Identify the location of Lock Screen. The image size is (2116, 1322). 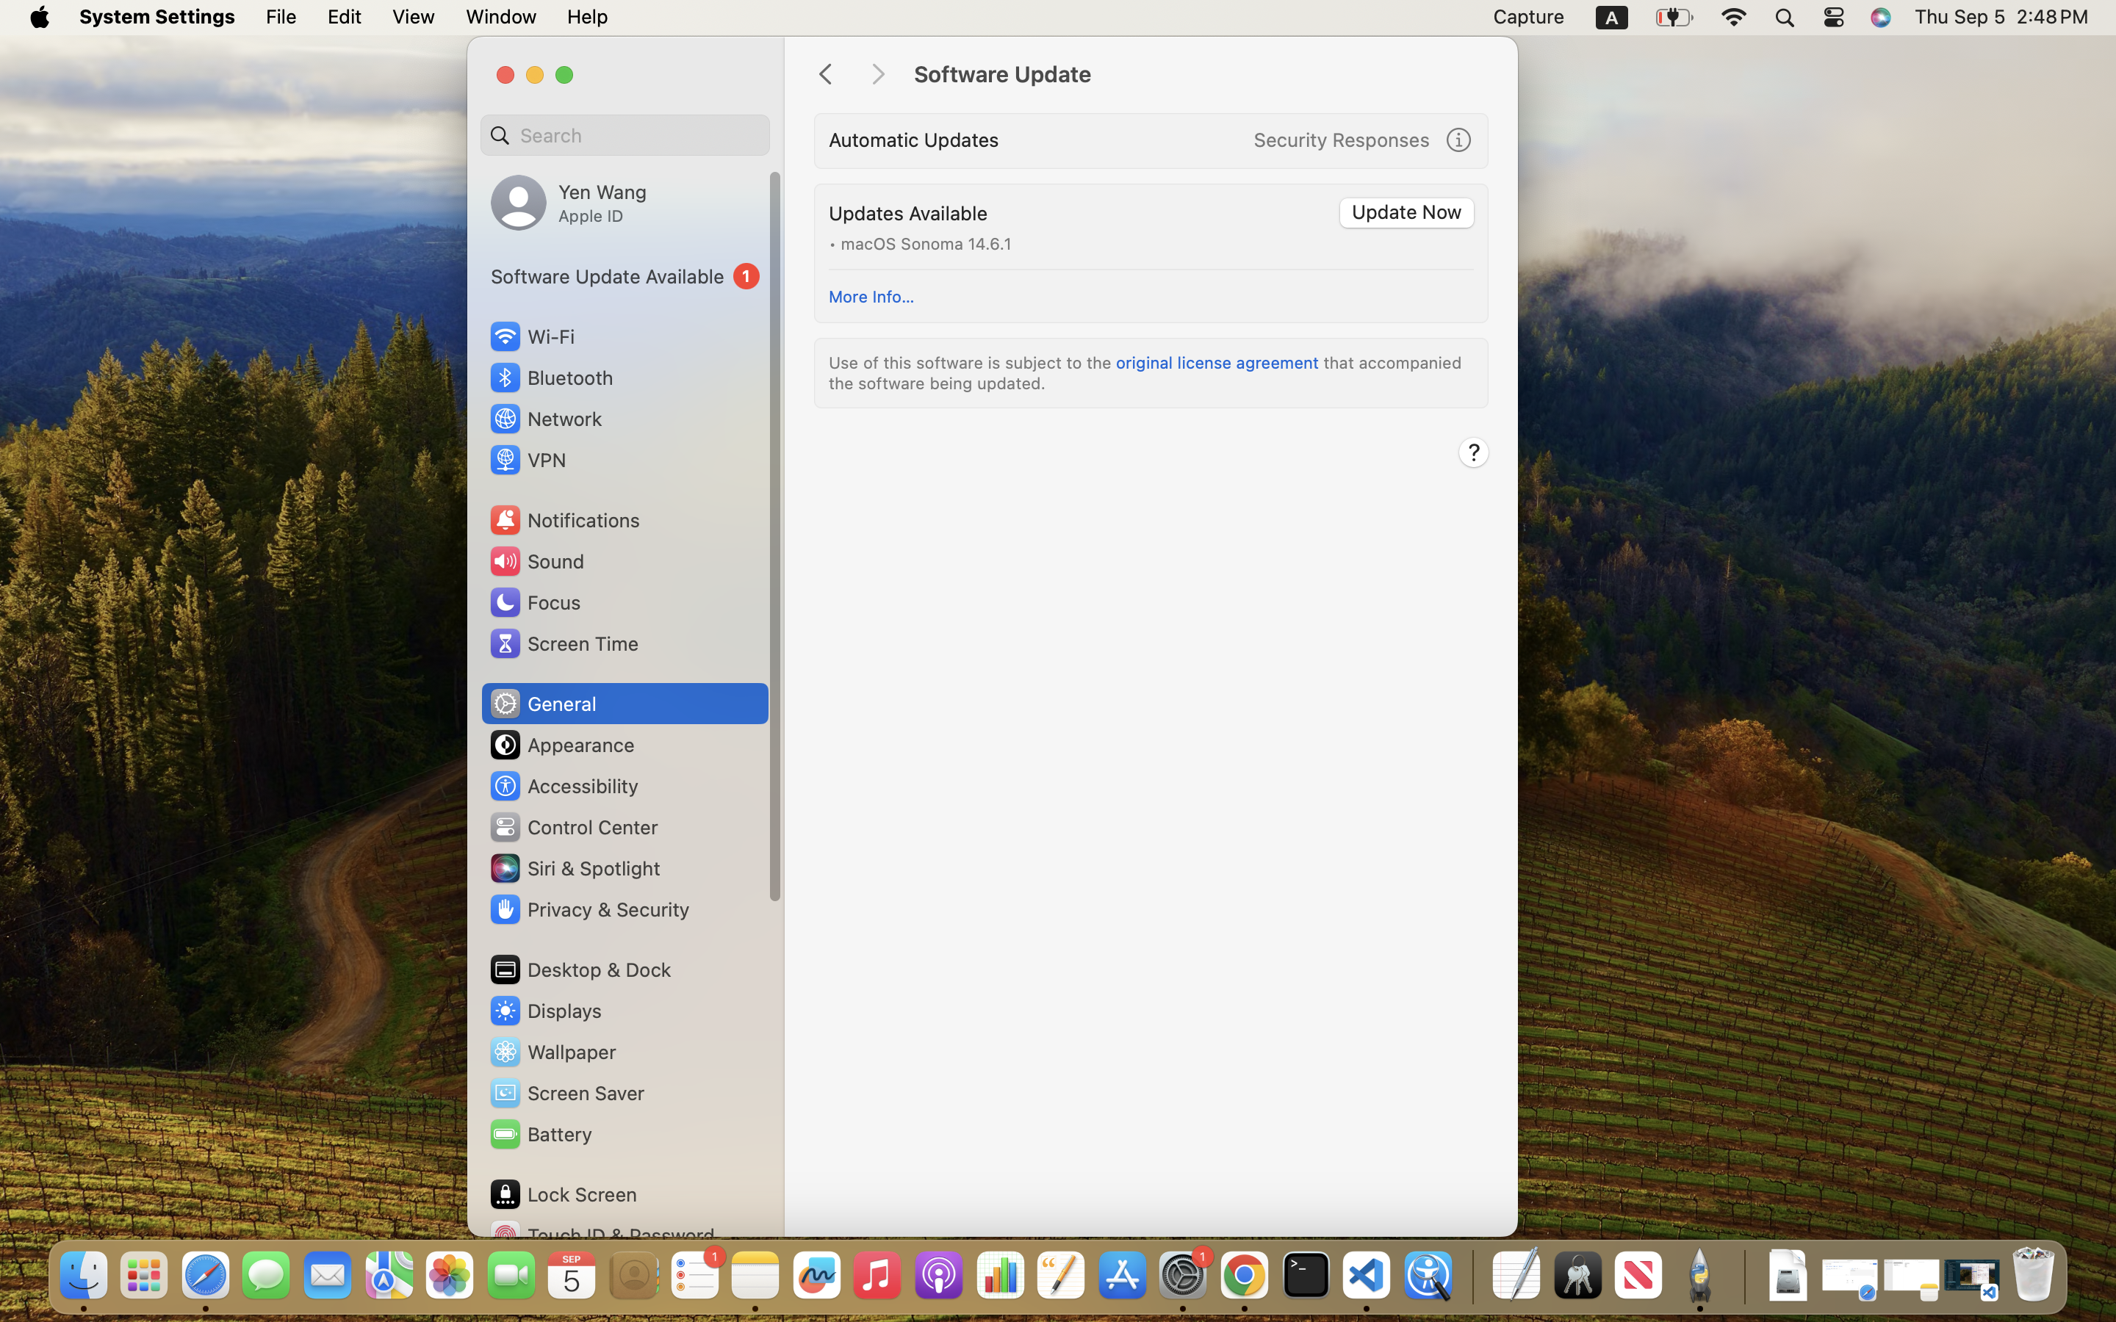
(563, 1194).